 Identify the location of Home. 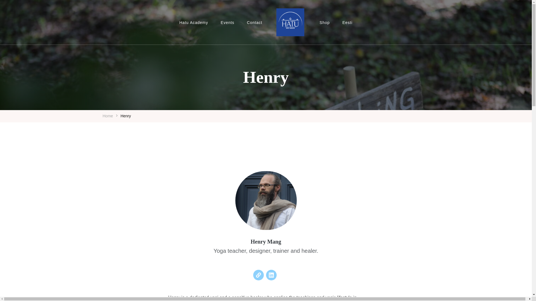
(108, 116).